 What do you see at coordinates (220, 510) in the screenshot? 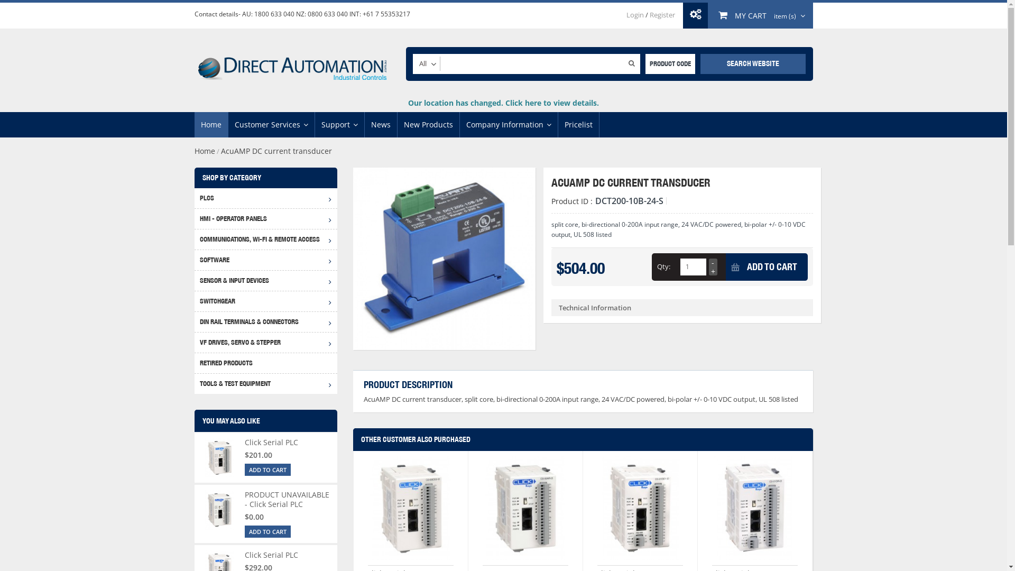
I see `PRODUCT UNAVAILABLE - Click Serial PLC` at bounding box center [220, 510].